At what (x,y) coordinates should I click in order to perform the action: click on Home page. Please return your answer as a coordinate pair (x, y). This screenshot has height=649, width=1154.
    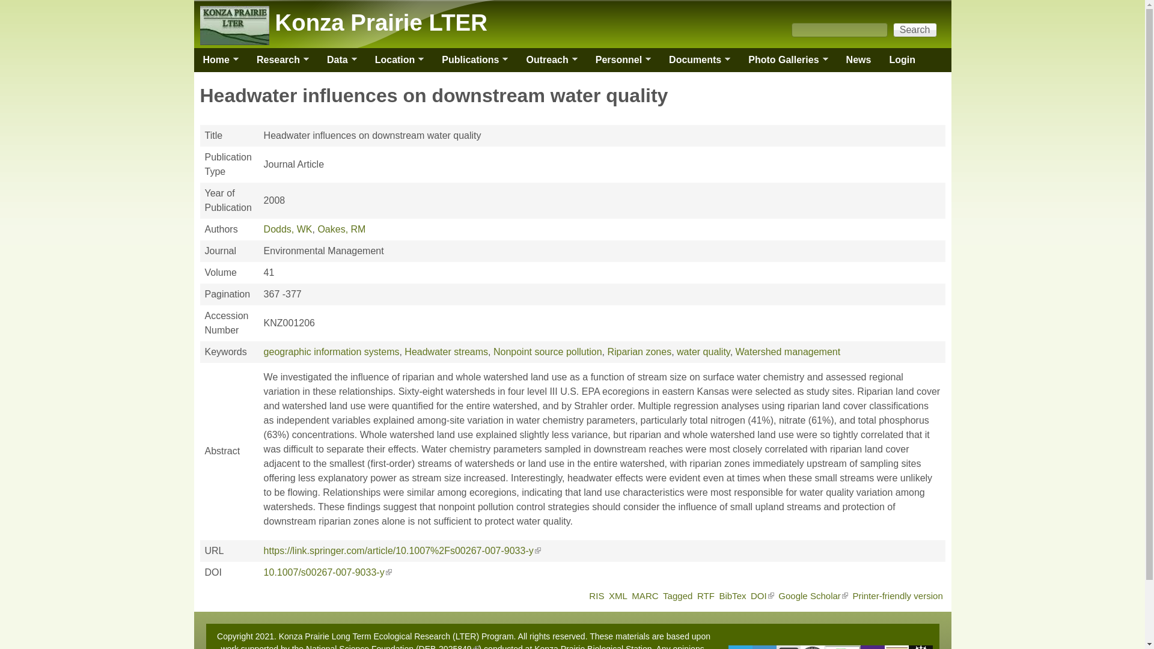
    Looking at the image, I should click on (381, 23).